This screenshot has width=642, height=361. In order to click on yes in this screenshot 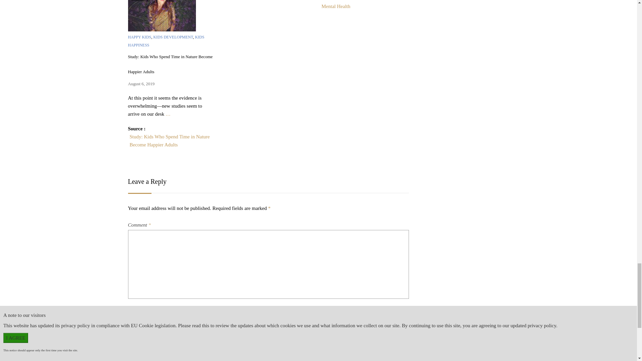, I will do `click(133, 344)`.